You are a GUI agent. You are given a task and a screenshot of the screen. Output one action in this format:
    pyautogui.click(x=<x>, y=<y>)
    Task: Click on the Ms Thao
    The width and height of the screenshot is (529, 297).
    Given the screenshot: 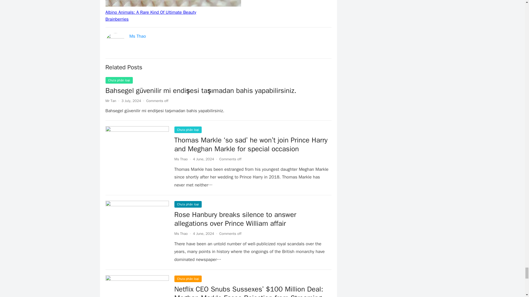 What is the action you would take?
    pyautogui.click(x=181, y=159)
    